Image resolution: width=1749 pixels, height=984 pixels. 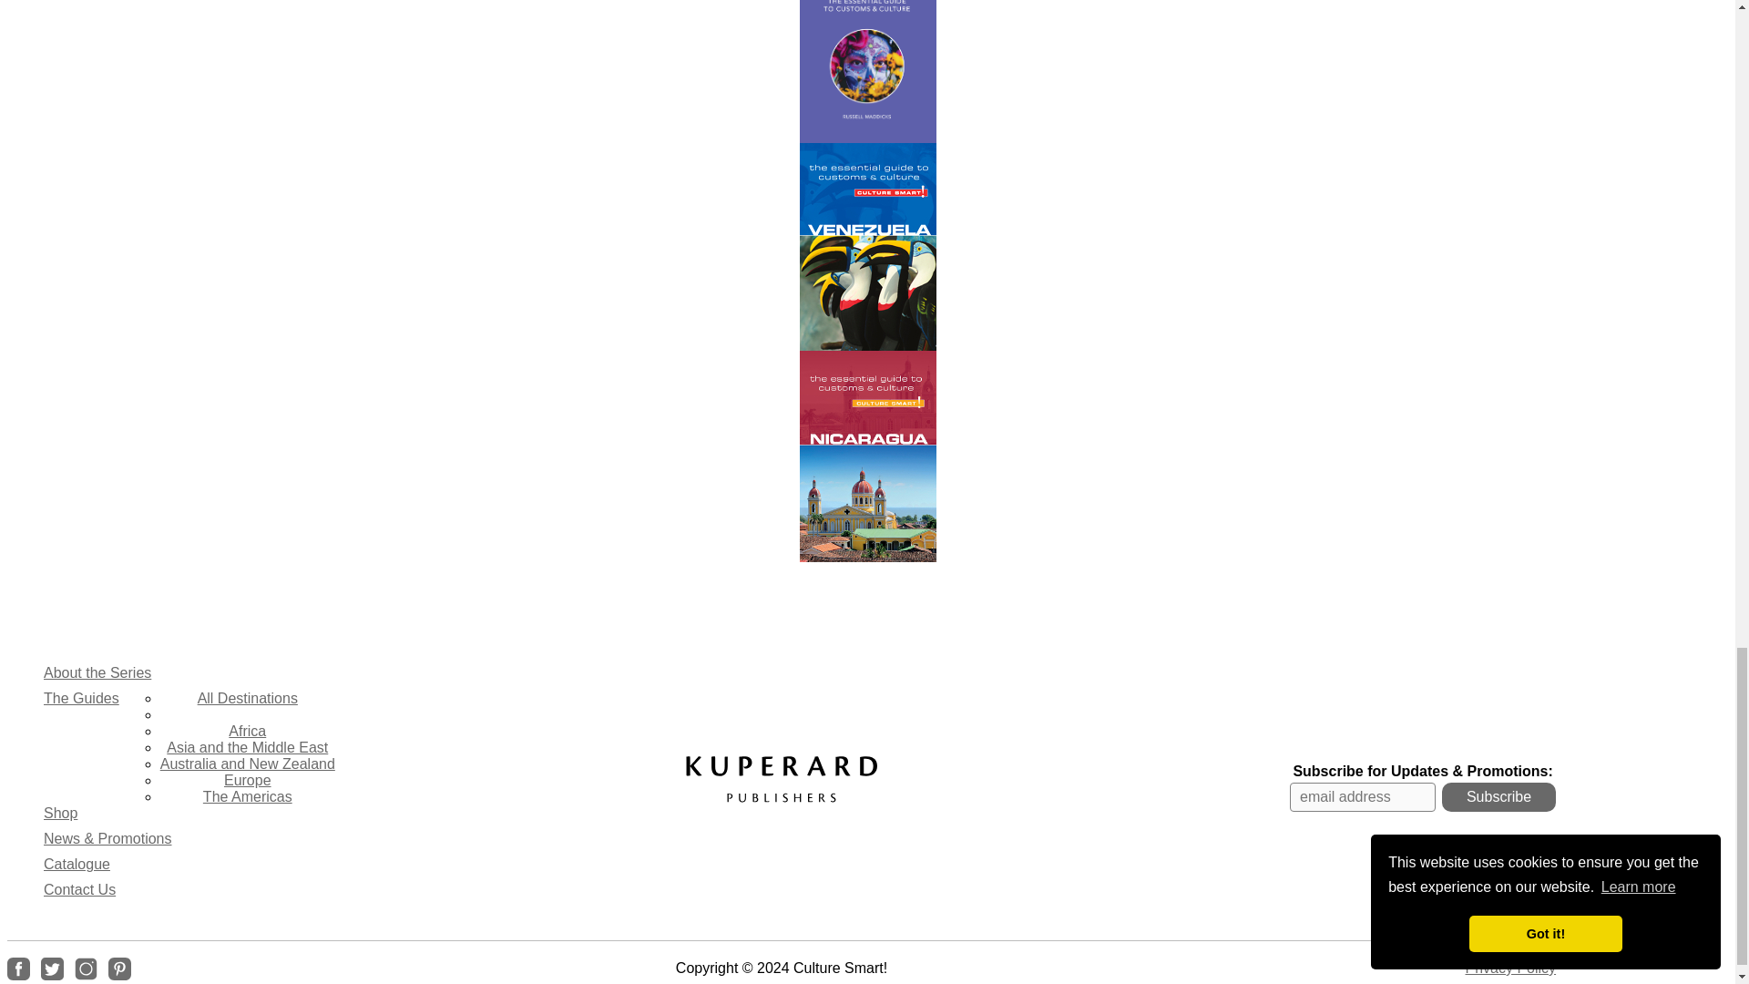 What do you see at coordinates (247, 796) in the screenshot?
I see `The Americas` at bounding box center [247, 796].